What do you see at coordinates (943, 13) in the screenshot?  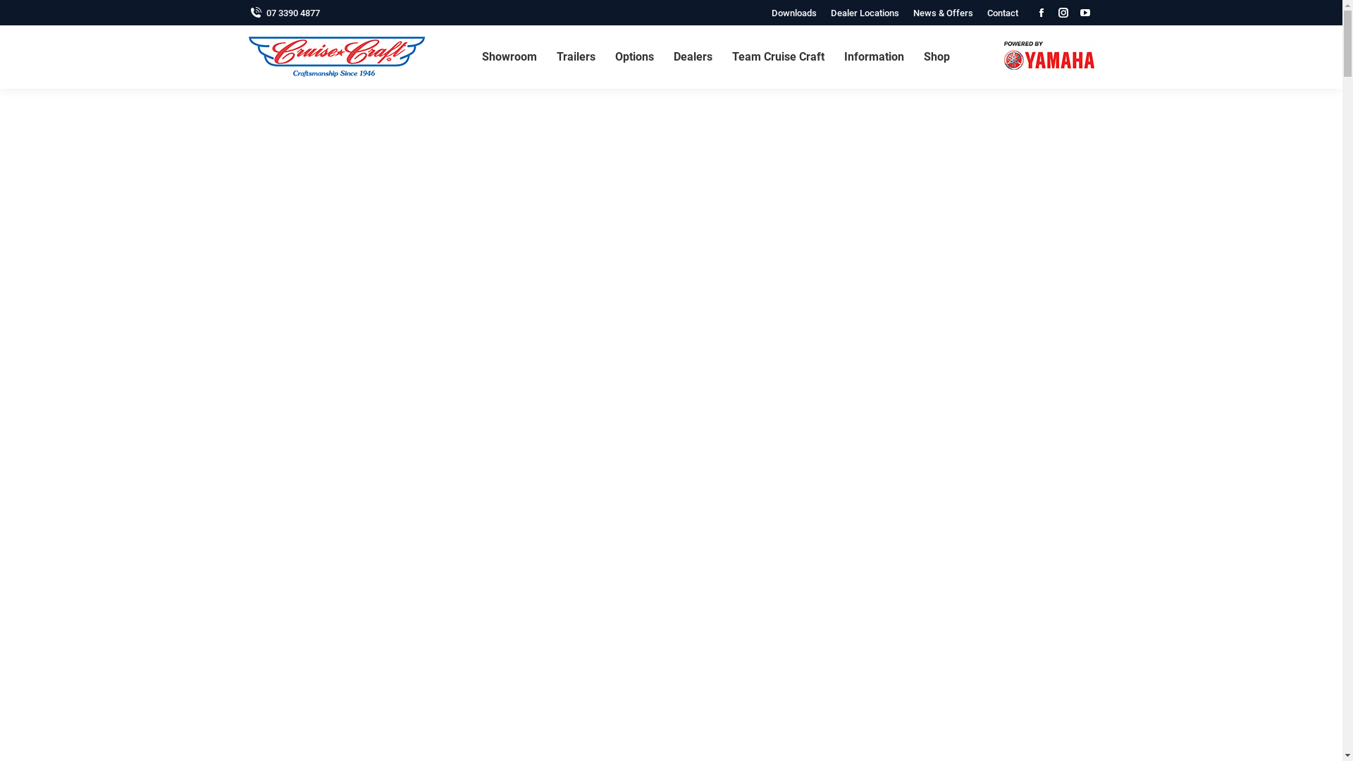 I see `News & Offers` at bounding box center [943, 13].